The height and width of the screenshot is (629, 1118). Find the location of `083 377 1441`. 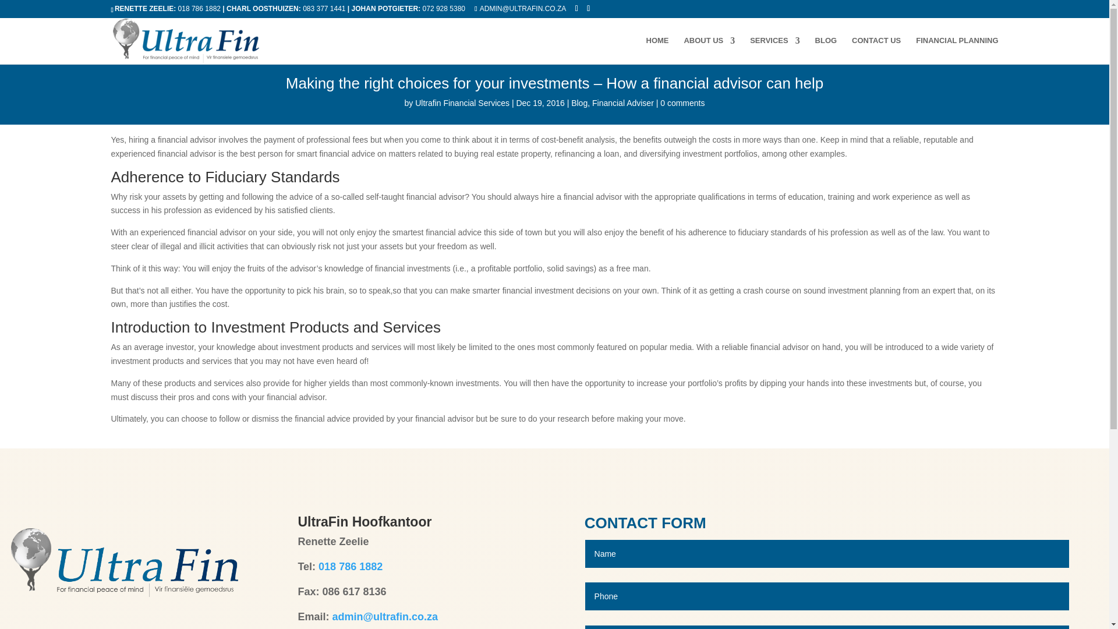

083 377 1441 is located at coordinates (324, 8).